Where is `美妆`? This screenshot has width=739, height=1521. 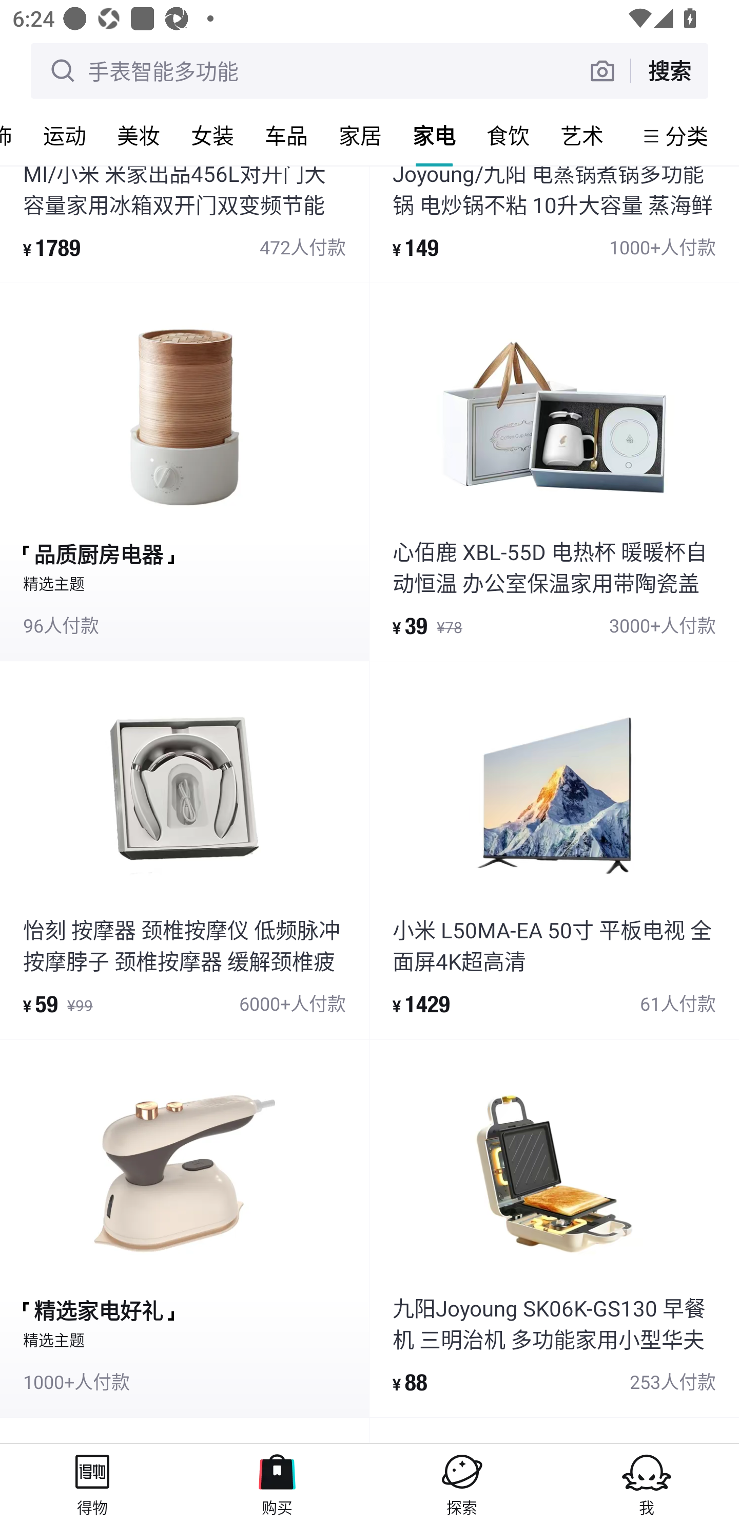 美妆 is located at coordinates (139, 135).